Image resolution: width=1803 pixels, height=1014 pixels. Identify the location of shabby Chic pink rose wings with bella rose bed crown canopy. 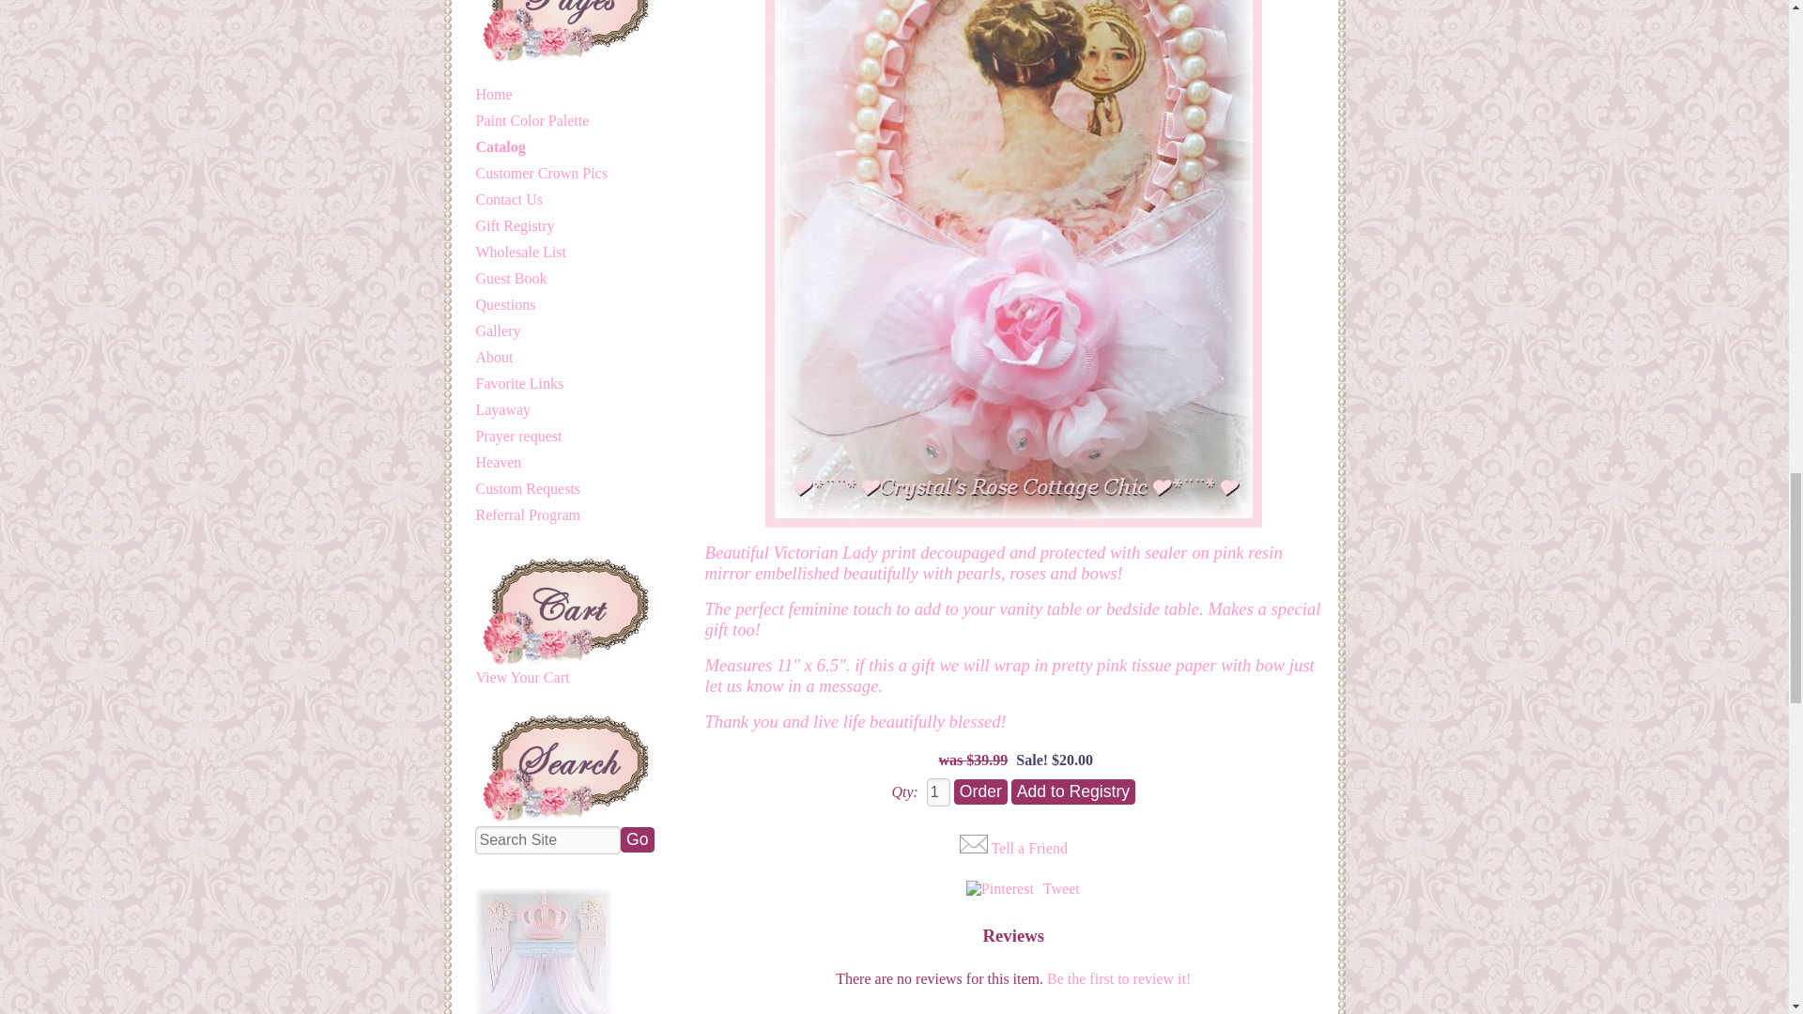
(544, 951).